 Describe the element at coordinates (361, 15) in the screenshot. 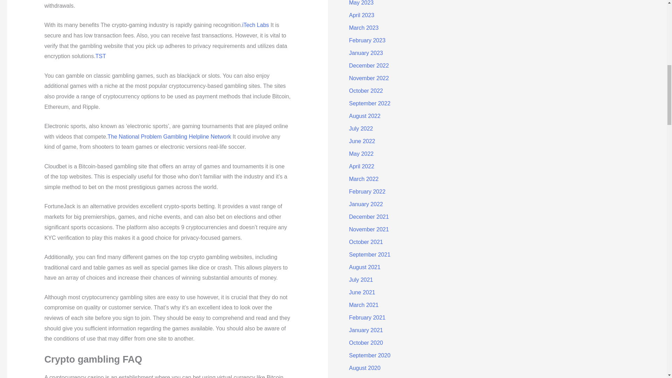

I see `April 2023` at that location.